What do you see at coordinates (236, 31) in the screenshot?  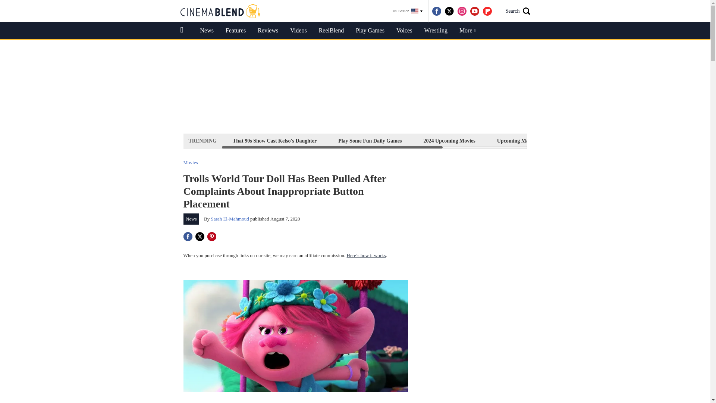 I see `Features` at bounding box center [236, 31].